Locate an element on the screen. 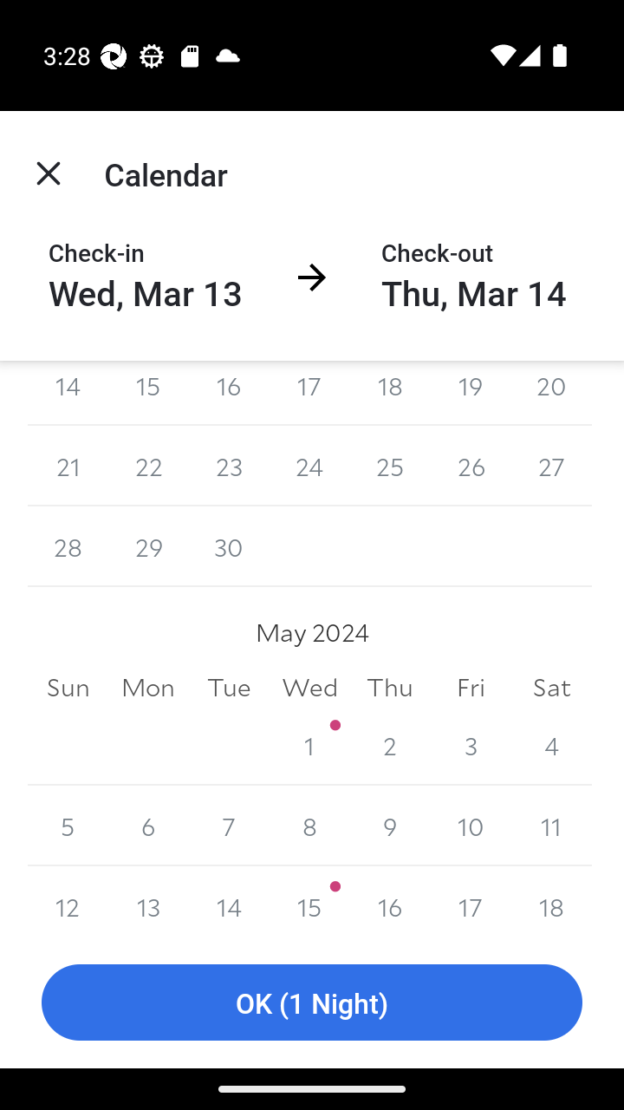  21 21 April 2024 is located at coordinates (68, 466).